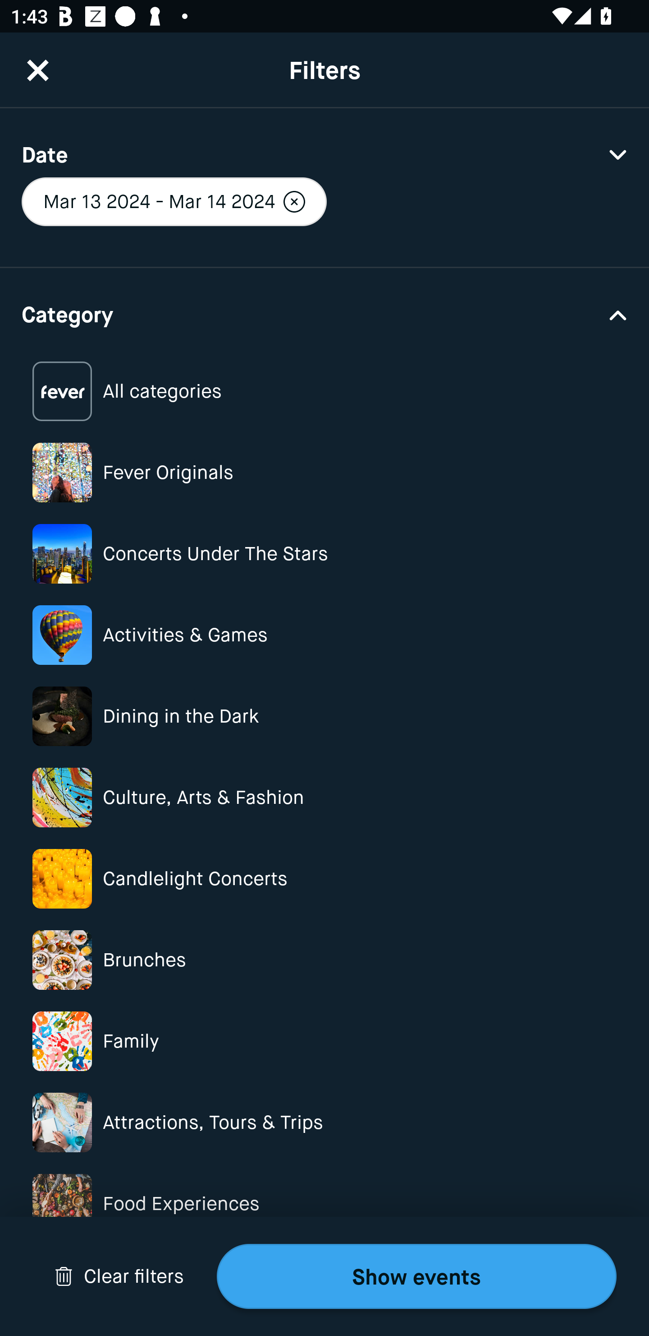 The image size is (649, 1336). I want to click on Category Image All categories, so click(324, 391).